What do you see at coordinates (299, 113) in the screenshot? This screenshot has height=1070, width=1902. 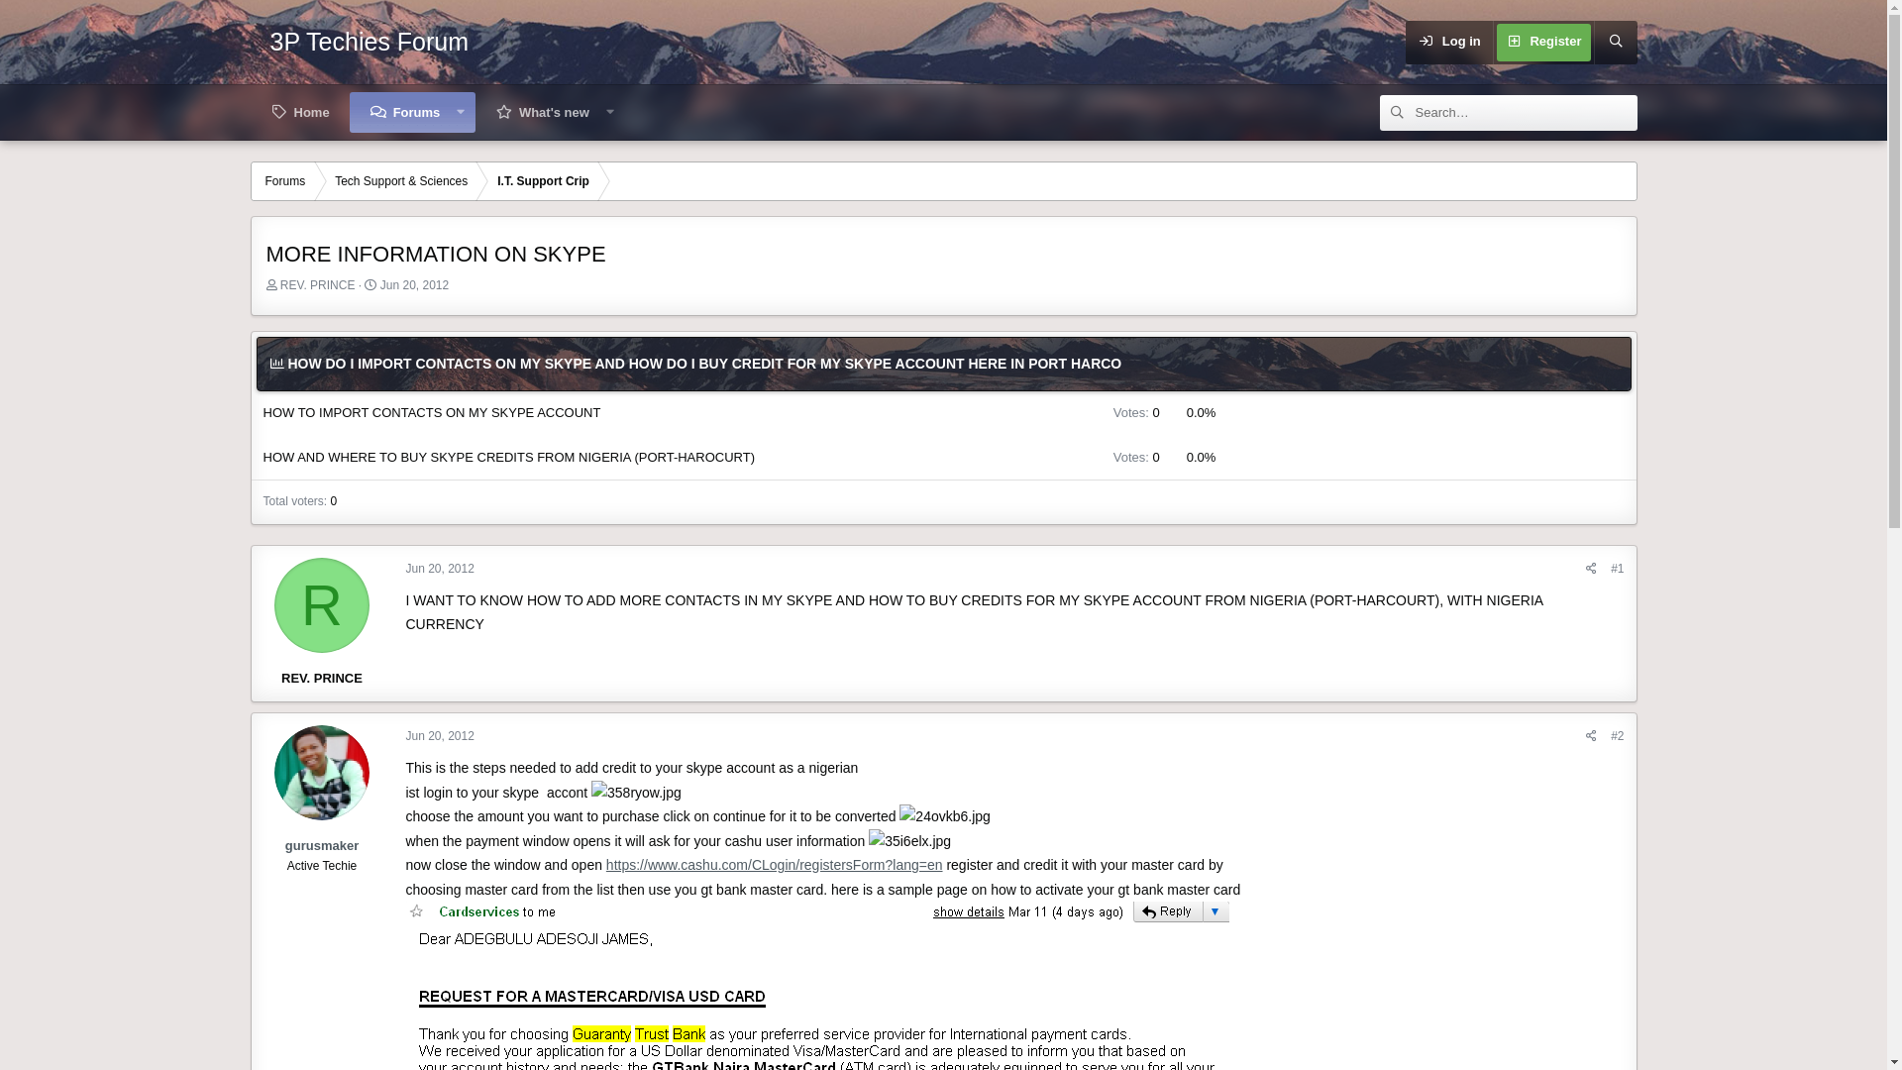 I see `Home` at bounding box center [299, 113].